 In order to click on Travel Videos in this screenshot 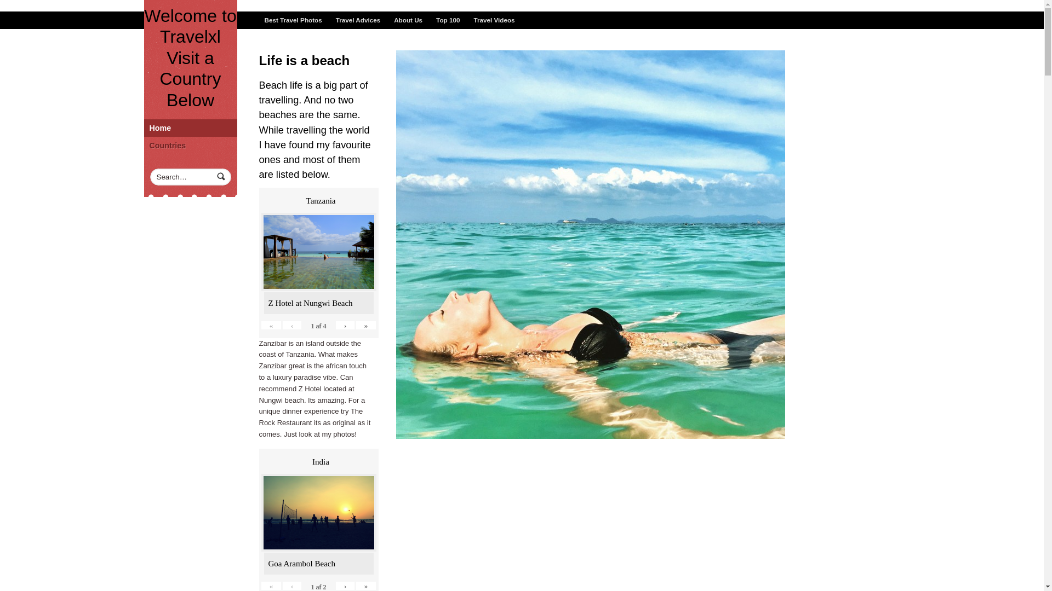, I will do `click(494, 20)`.